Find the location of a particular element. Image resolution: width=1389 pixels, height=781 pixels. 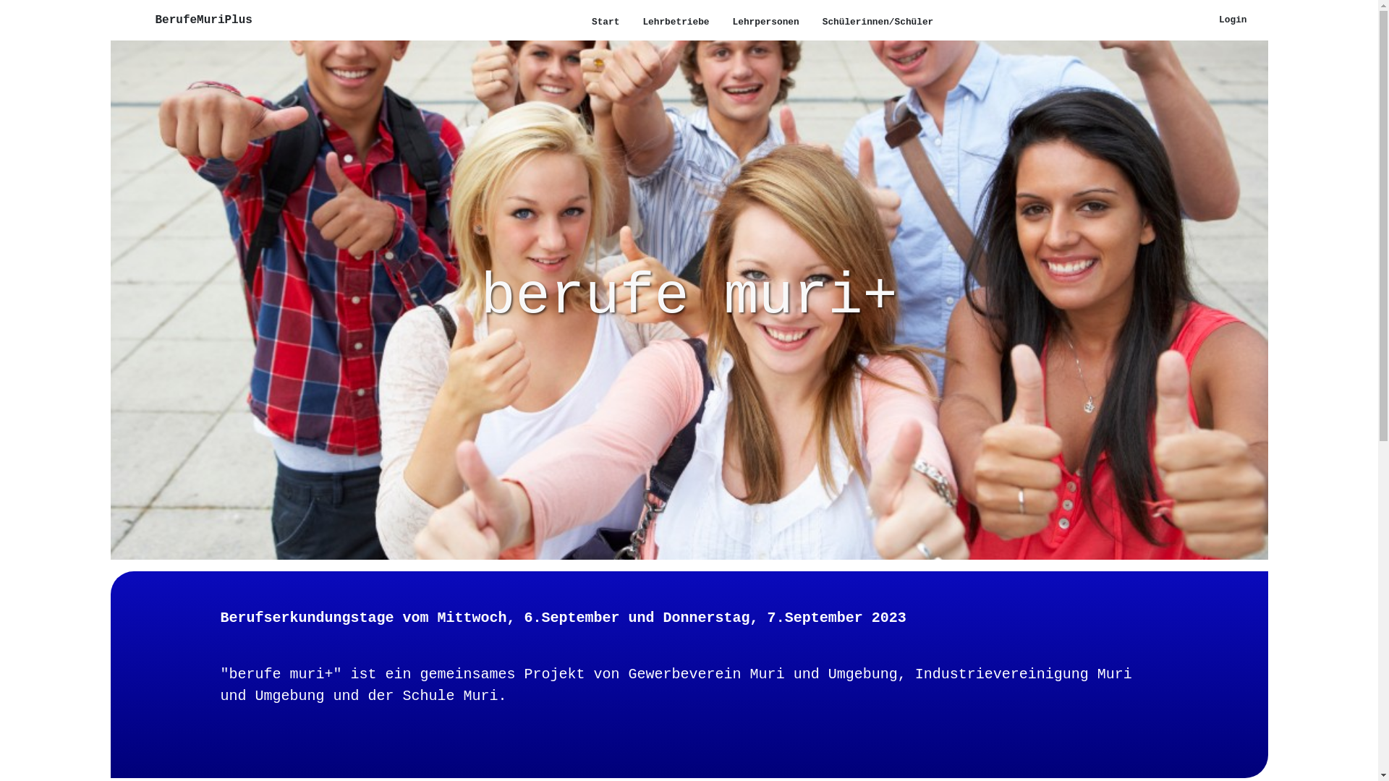

Lehrpersonen is located at coordinates (766, 22).